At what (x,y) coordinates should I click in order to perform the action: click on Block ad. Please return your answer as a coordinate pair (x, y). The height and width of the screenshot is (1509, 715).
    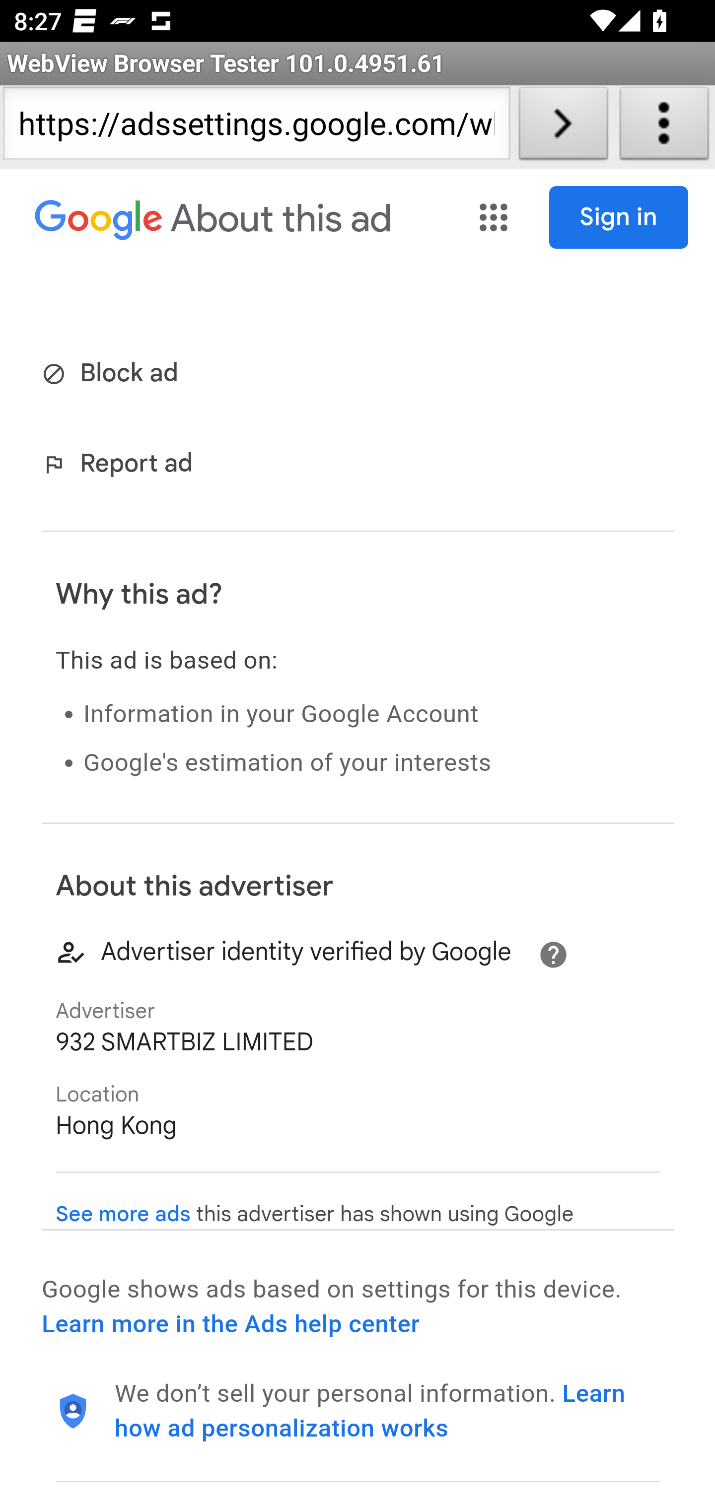
    Looking at the image, I should click on (113, 374).